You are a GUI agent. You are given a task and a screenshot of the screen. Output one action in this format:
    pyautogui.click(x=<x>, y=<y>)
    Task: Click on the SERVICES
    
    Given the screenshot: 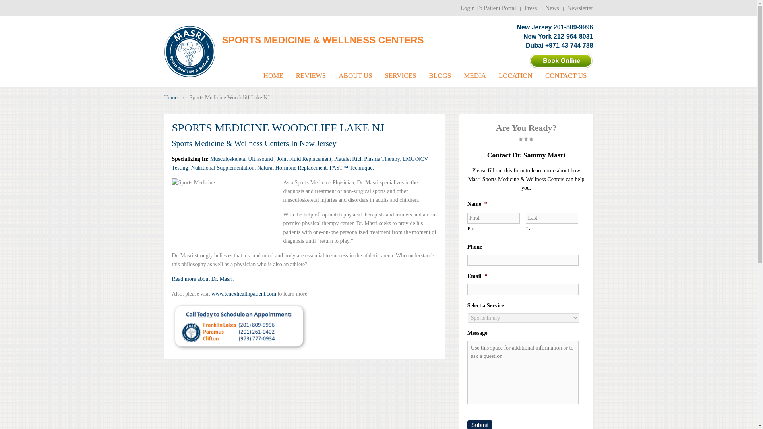 What is the action you would take?
    pyautogui.click(x=401, y=79)
    